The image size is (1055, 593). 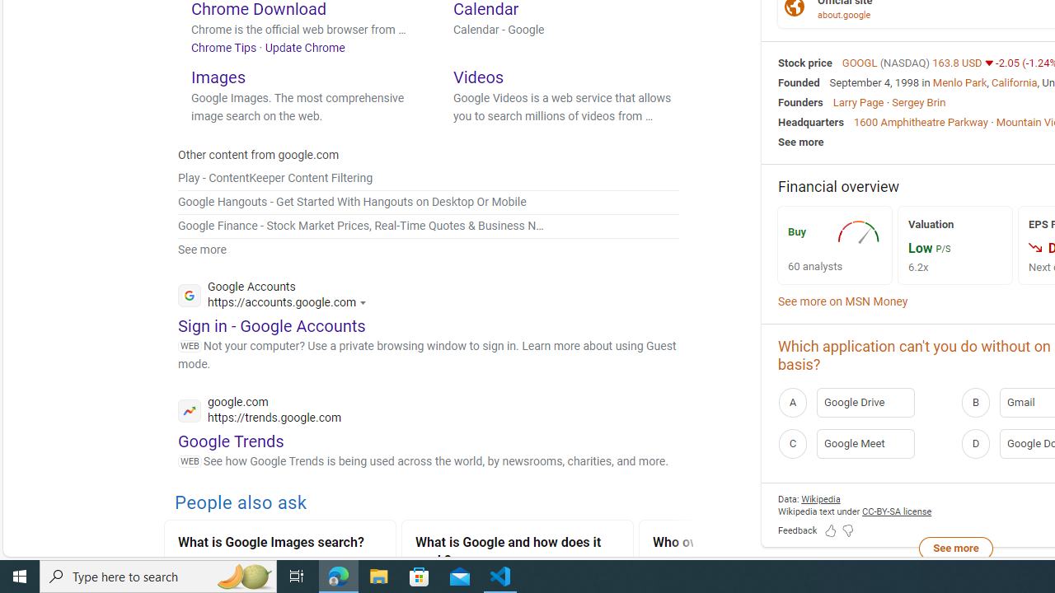 What do you see at coordinates (429, 178) in the screenshot?
I see `Play - ContentKeeper Content Filtering` at bounding box center [429, 178].